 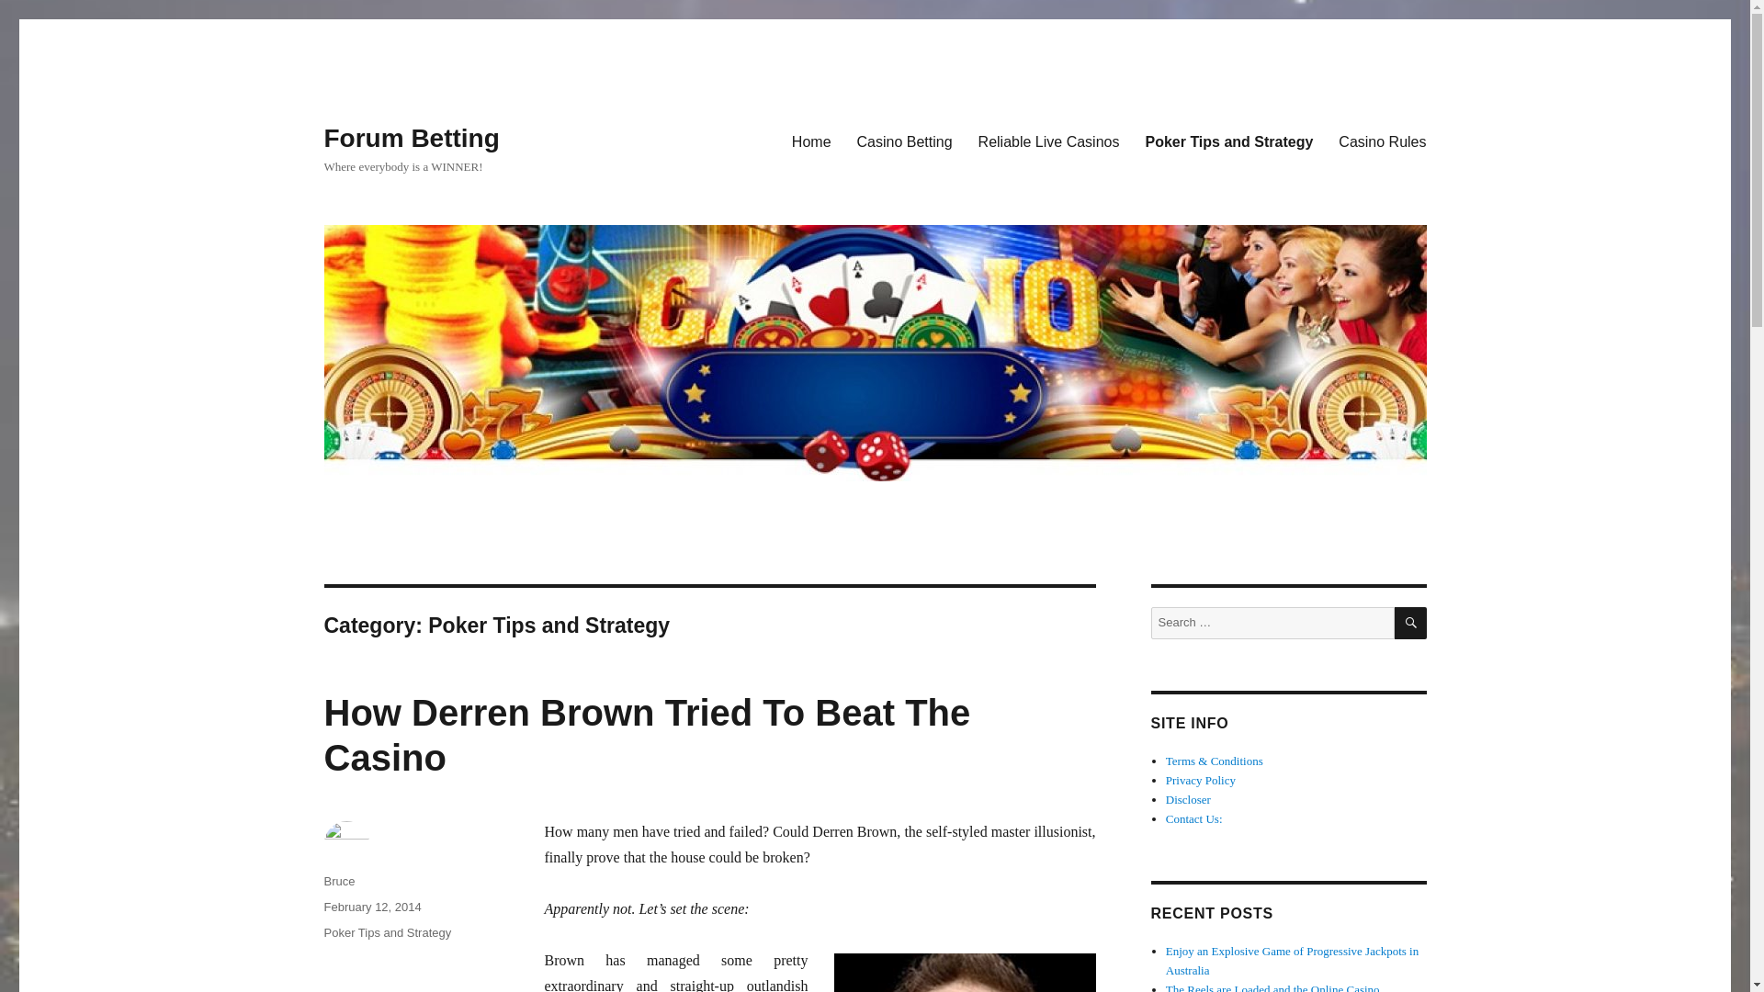 What do you see at coordinates (338, 880) in the screenshot?
I see `Bruce` at bounding box center [338, 880].